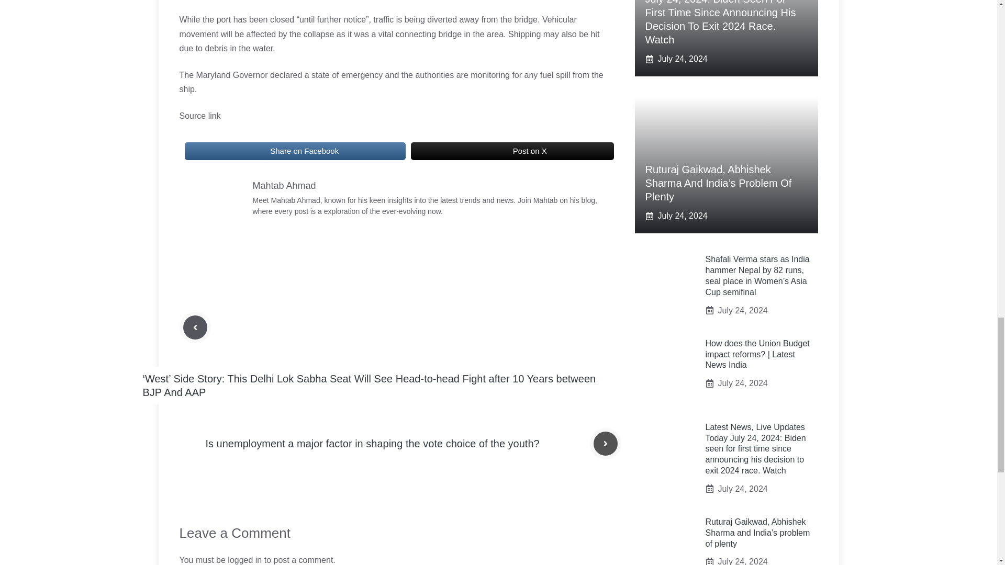 The width and height of the screenshot is (1005, 565). I want to click on Share on Facebook, so click(294, 151).